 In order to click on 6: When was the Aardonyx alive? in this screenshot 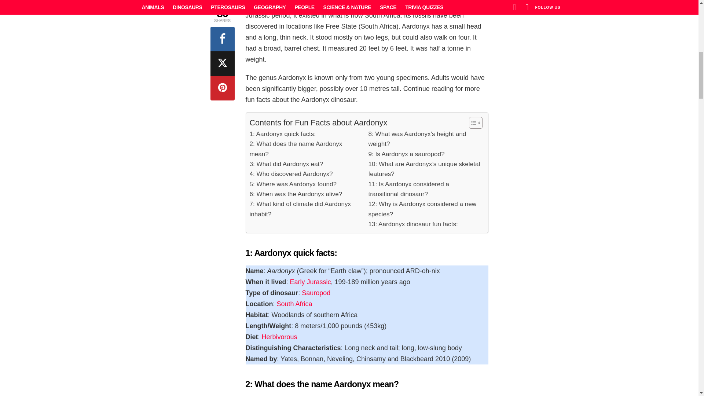, I will do `click(296, 194)`.